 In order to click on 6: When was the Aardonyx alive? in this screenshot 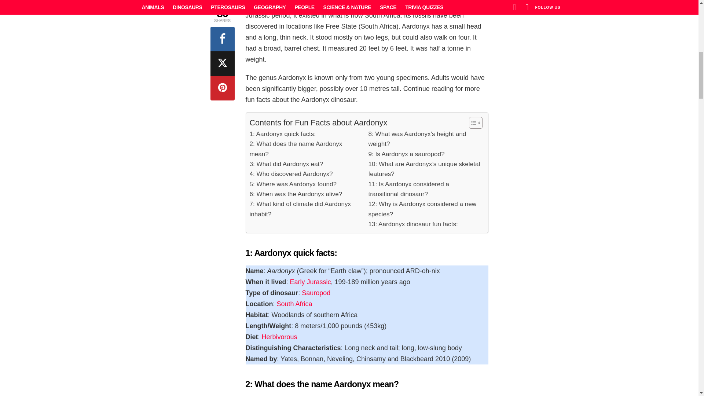, I will do `click(296, 194)`.